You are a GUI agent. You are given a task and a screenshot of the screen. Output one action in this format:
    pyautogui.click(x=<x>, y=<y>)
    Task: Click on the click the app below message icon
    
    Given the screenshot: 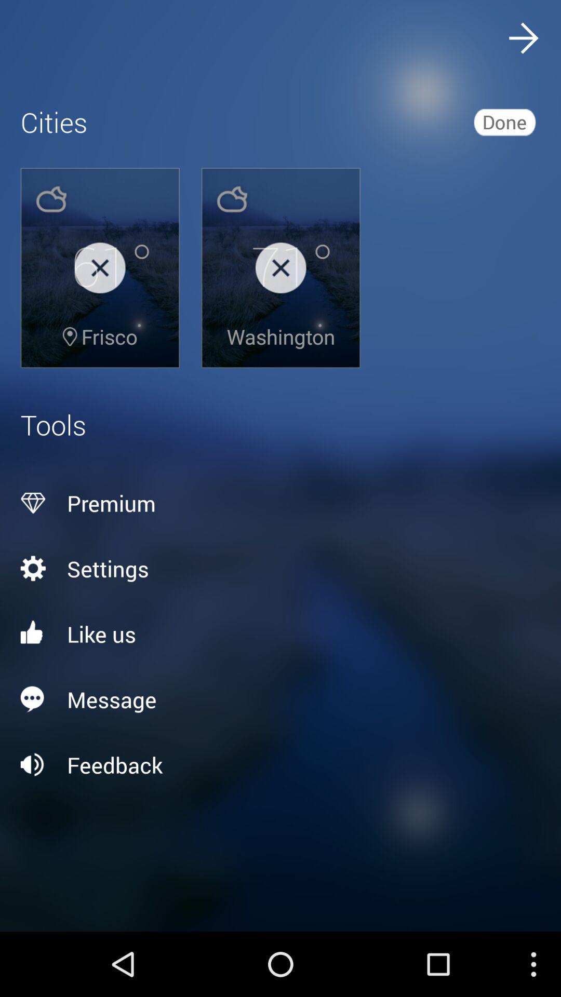 What is the action you would take?
    pyautogui.click(x=280, y=765)
    